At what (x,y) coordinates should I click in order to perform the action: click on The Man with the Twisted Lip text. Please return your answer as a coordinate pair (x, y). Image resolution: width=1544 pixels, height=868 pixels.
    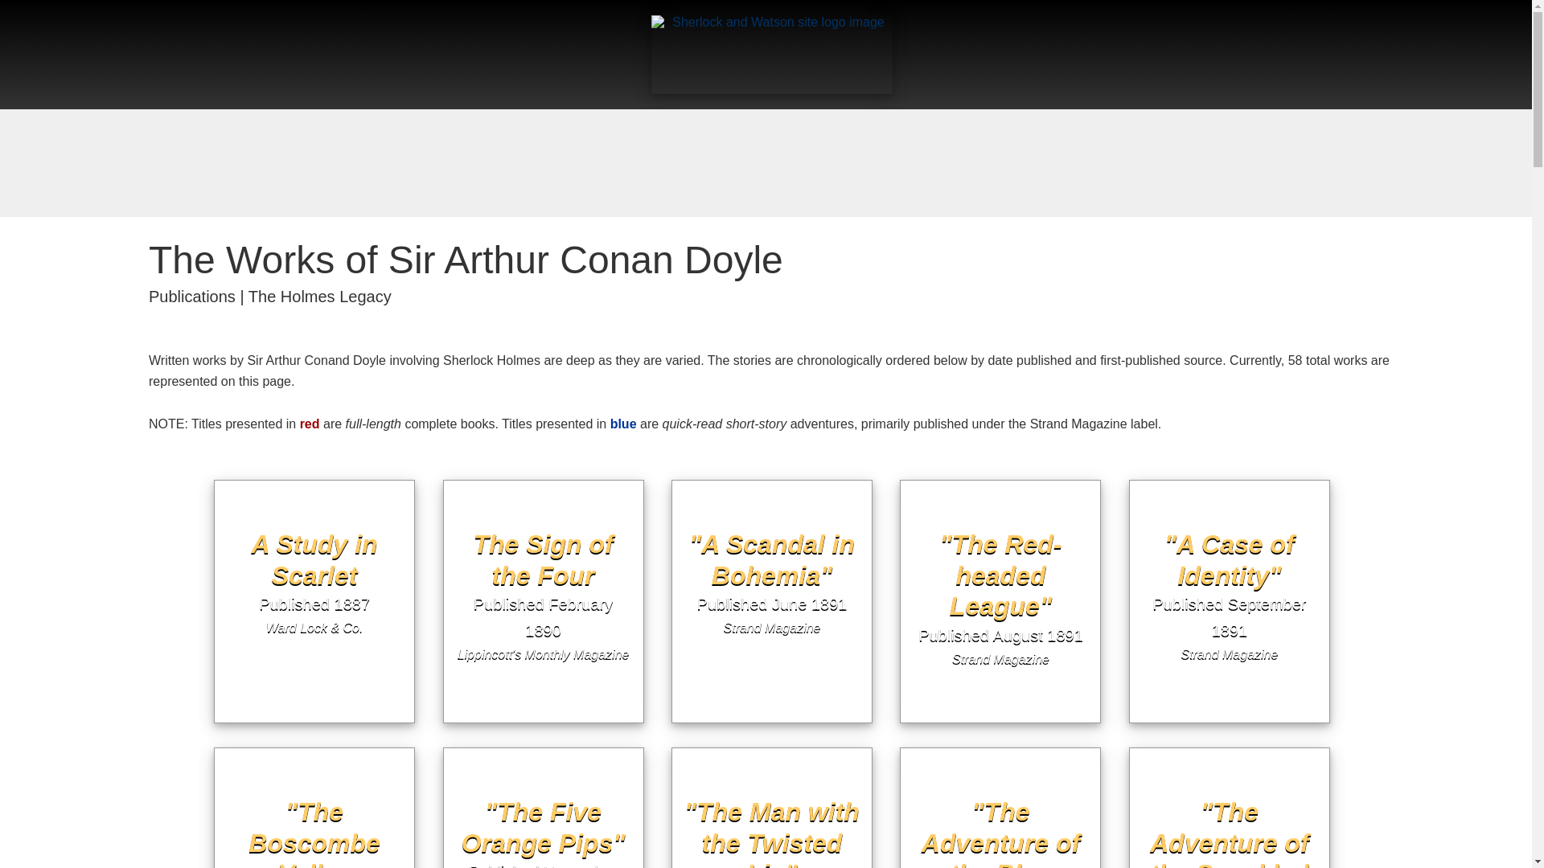
    Looking at the image, I should click on (772, 742).